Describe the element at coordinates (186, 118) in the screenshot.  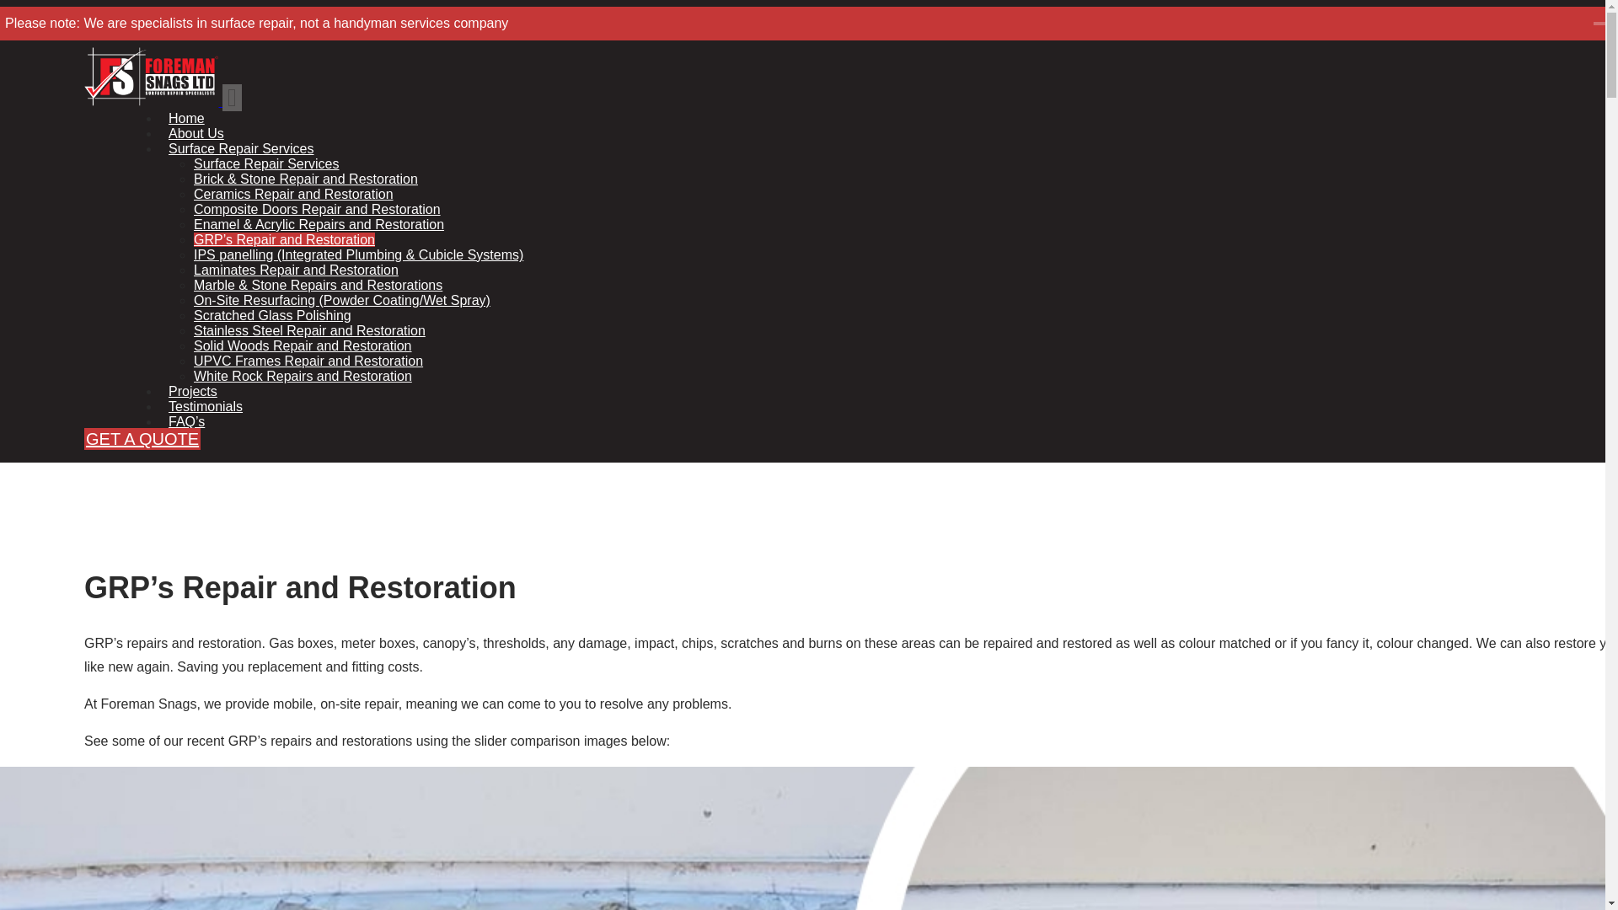
I see `Home` at that location.